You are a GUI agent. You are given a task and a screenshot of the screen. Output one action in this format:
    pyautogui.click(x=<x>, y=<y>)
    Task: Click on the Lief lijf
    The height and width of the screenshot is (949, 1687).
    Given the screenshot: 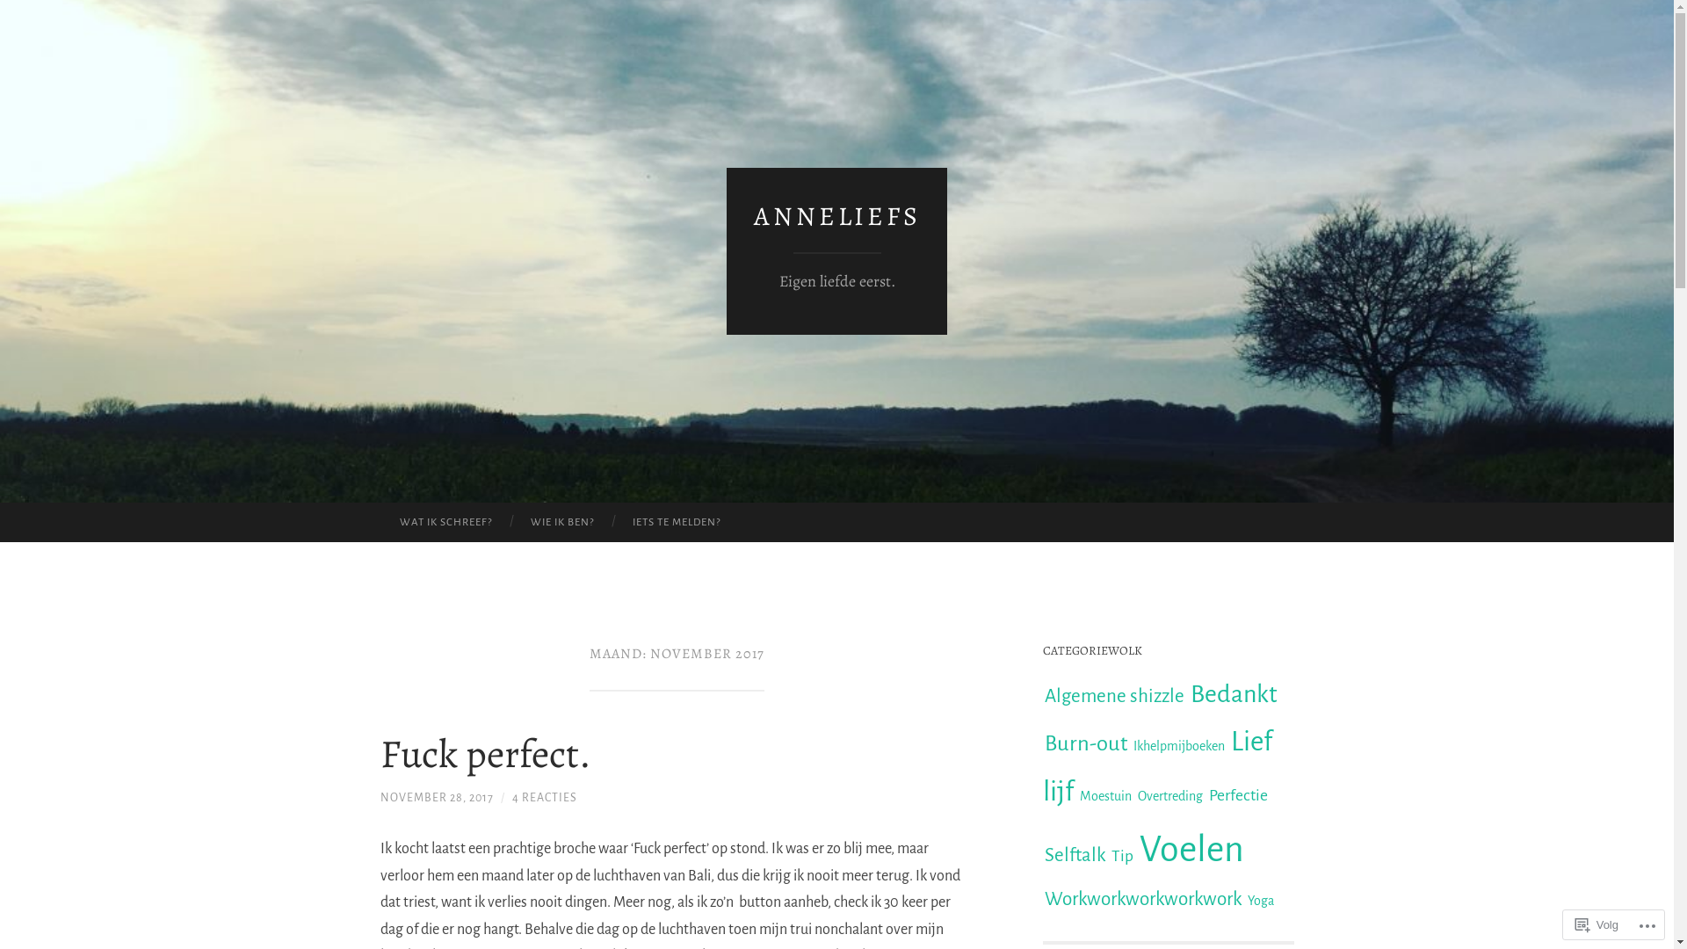 What is the action you would take?
    pyautogui.click(x=1156, y=766)
    